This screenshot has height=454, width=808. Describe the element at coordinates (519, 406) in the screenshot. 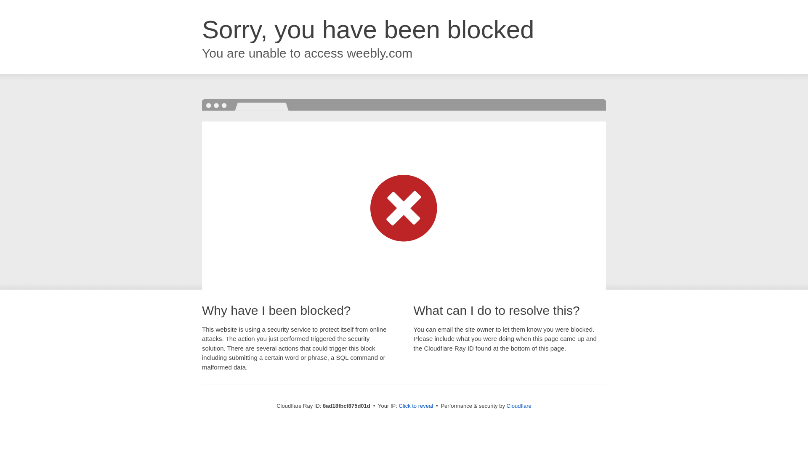

I see `Cloudflare` at that location.